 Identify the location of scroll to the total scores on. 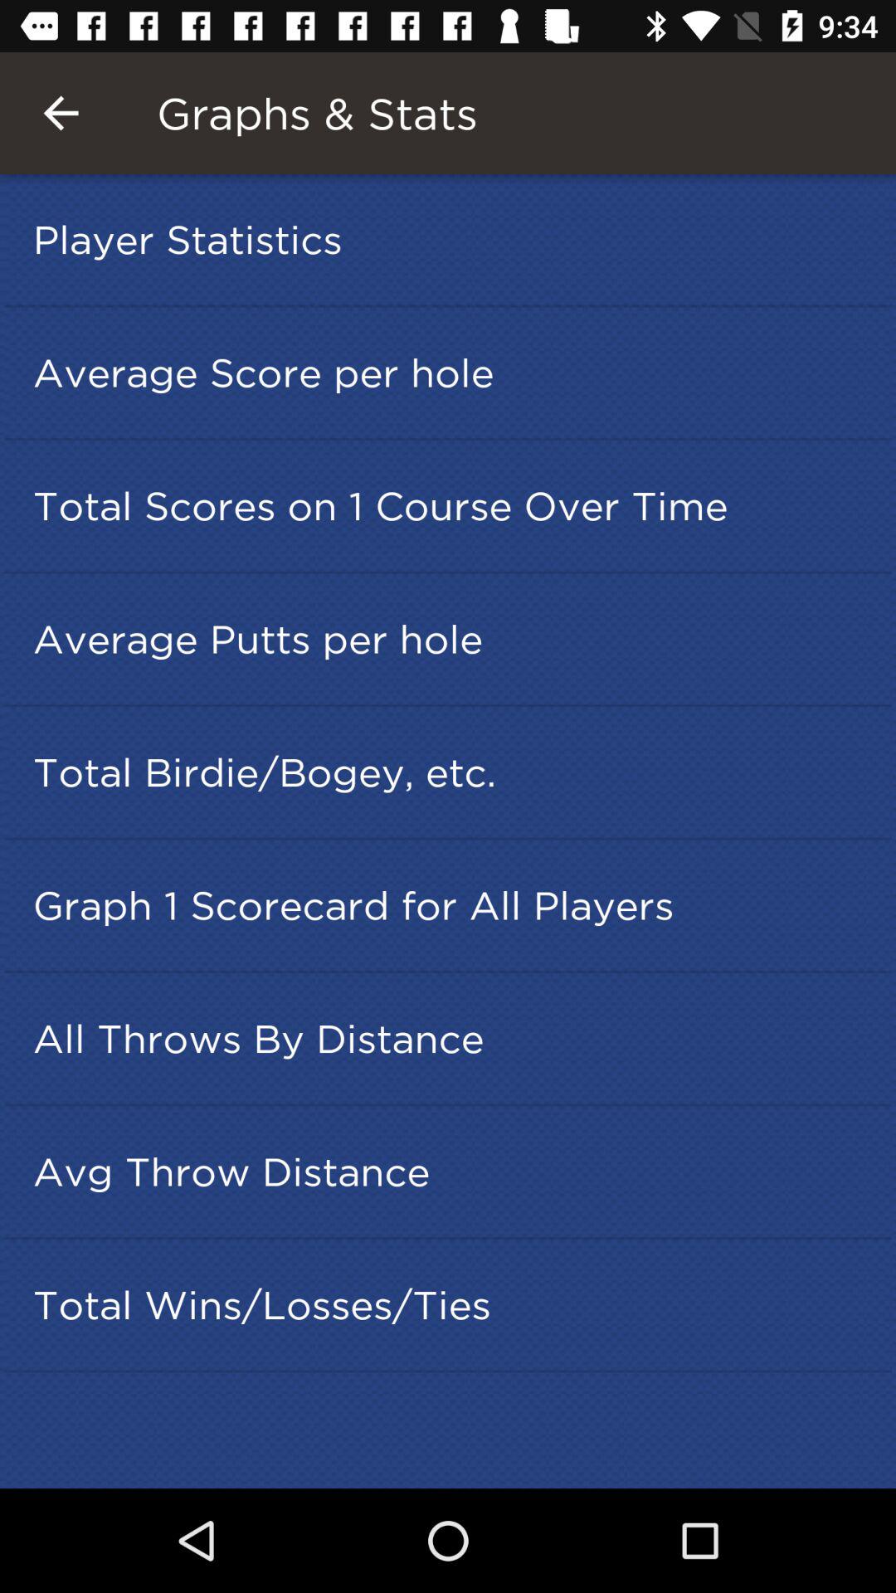
(453, 505).